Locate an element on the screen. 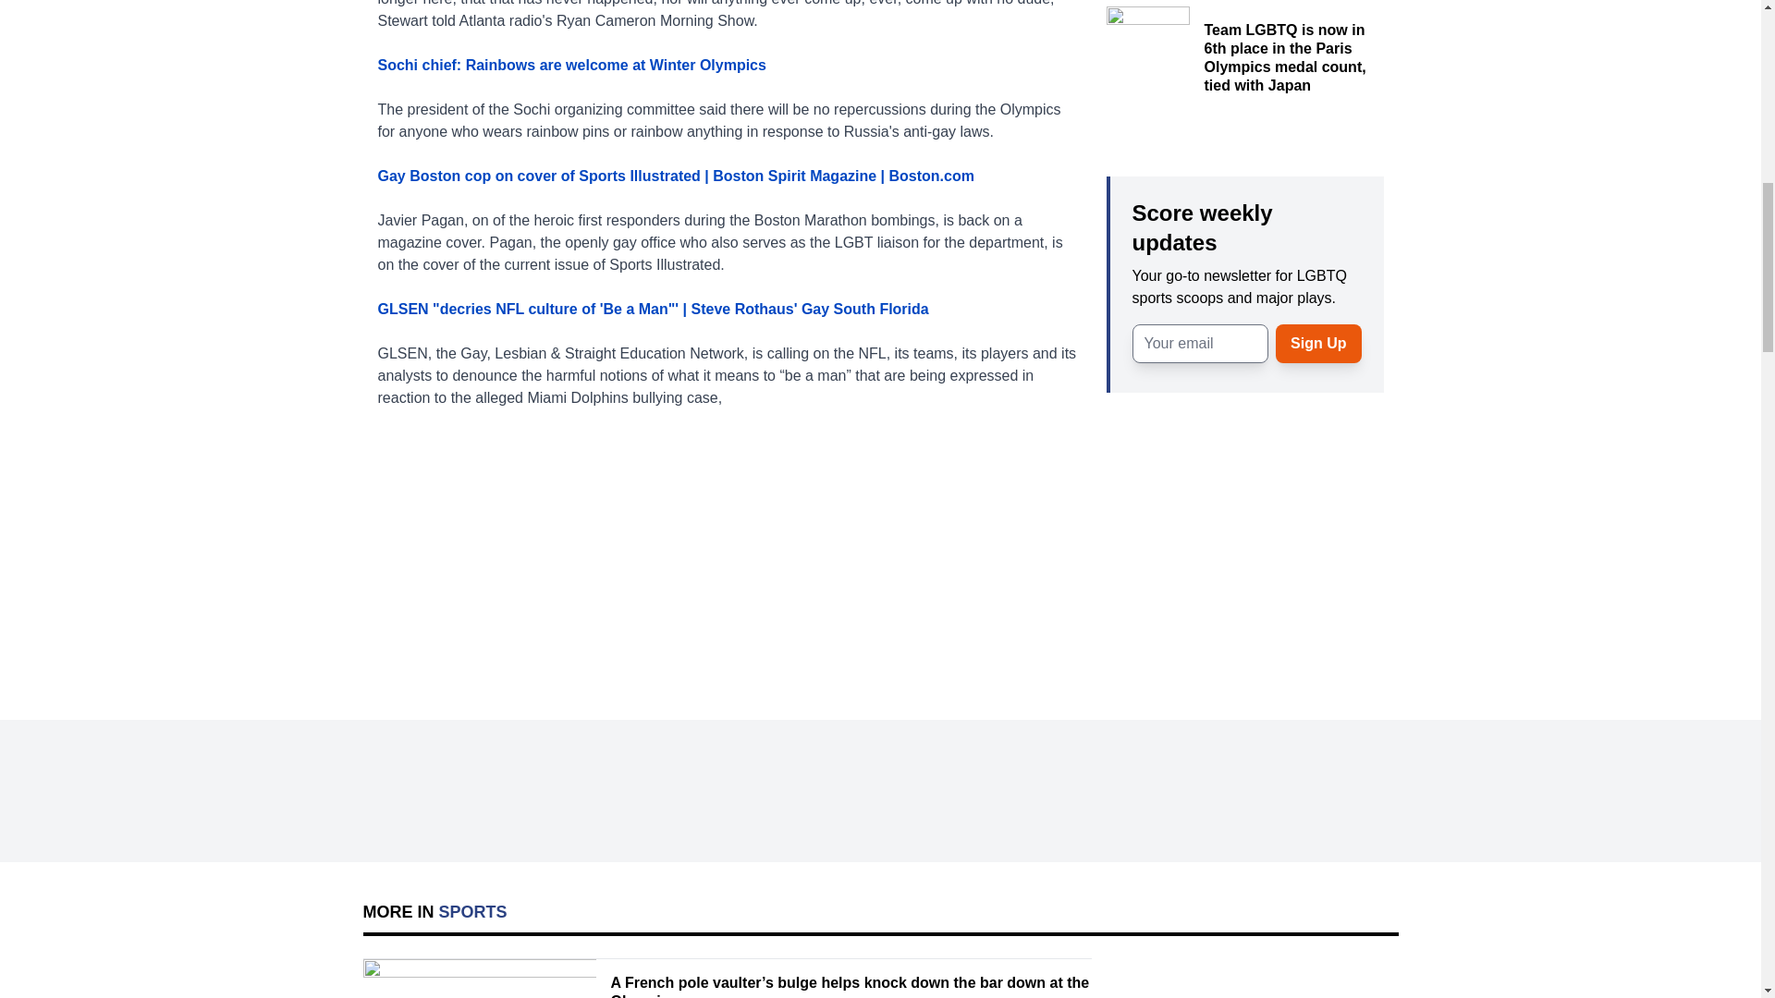 This screenshot has height=998, width=1775. Sign Up is located at coordinates (1318, 342).